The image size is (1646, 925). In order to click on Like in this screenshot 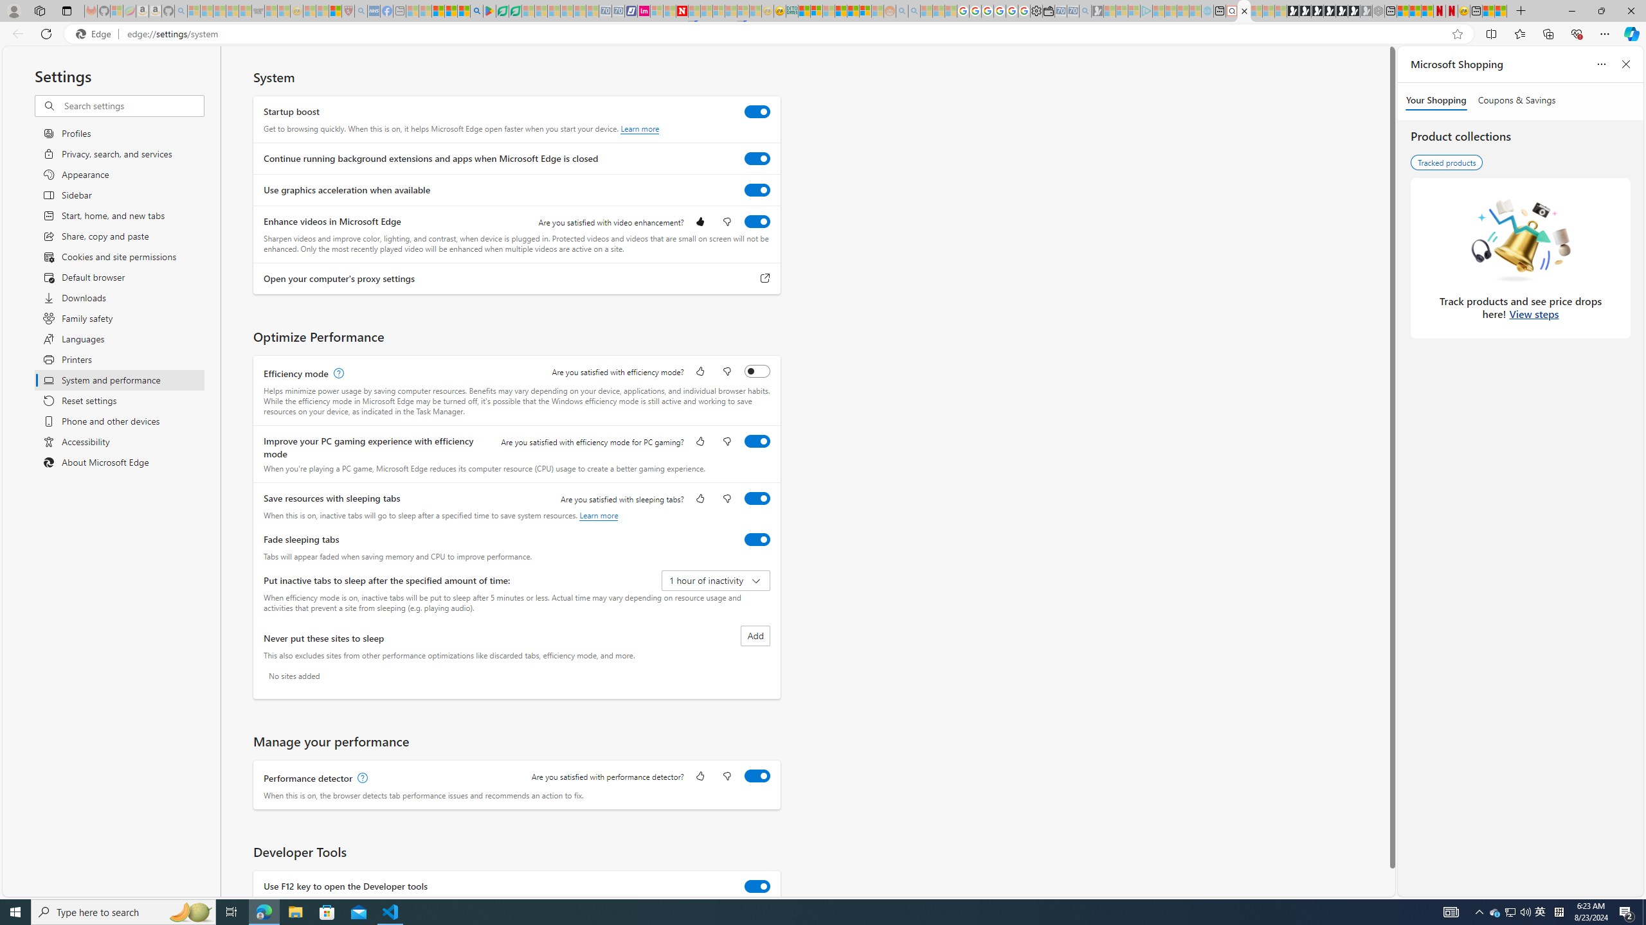, I will do `click(700, 777)`.